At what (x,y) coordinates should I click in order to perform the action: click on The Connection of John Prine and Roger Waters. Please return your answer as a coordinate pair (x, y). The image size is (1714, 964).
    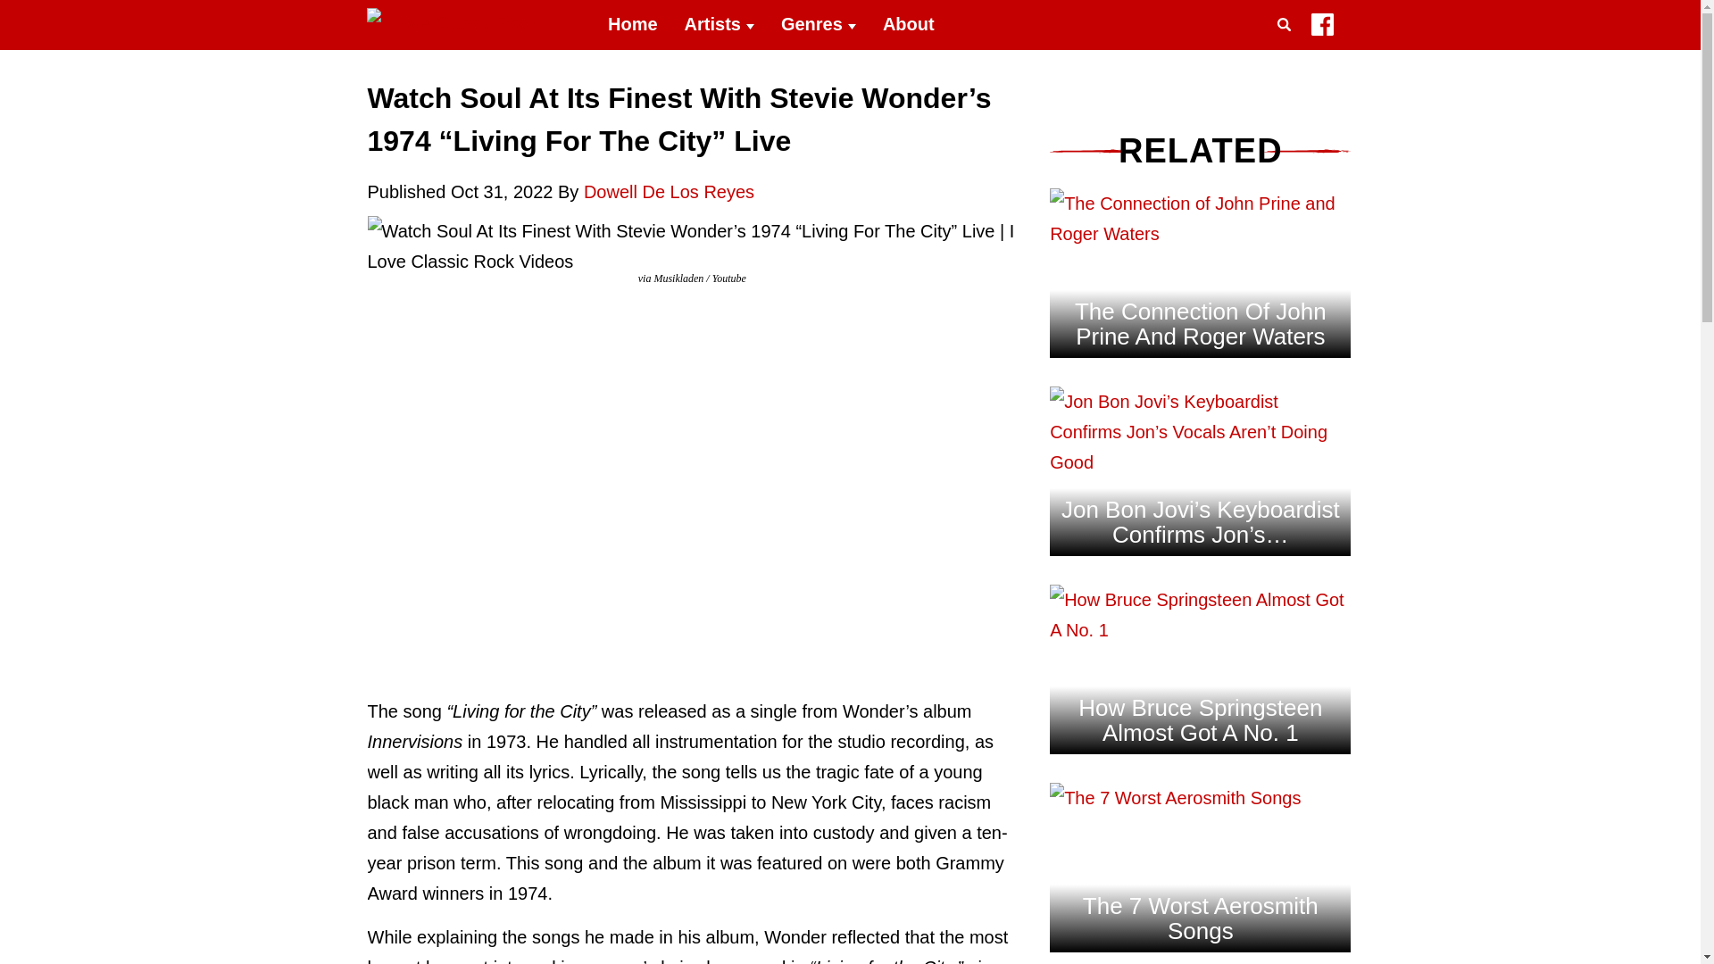
    Looking at the image, I should click on (1200, 234).